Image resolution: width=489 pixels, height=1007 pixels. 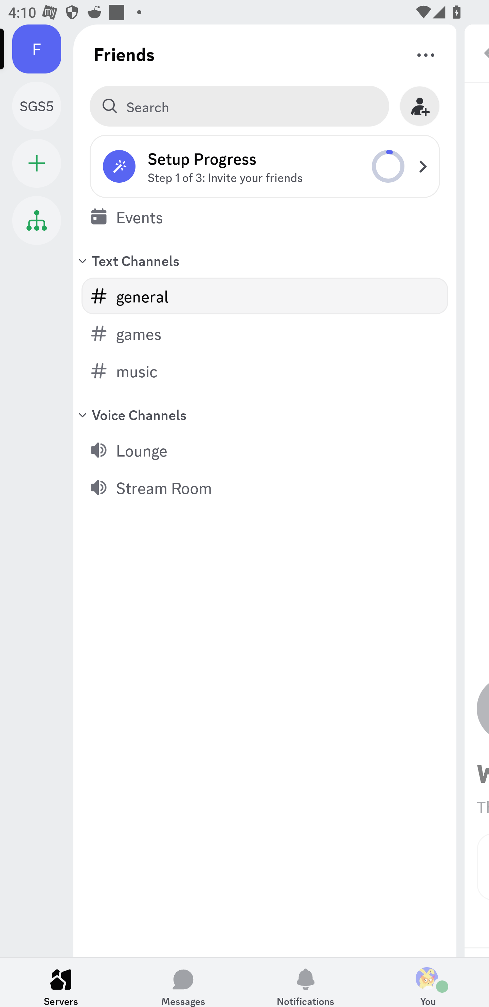 What do you see at coordinates (265, 414) in the screenshot?
I see `Voice Channels` at bounding box center [265, 414].